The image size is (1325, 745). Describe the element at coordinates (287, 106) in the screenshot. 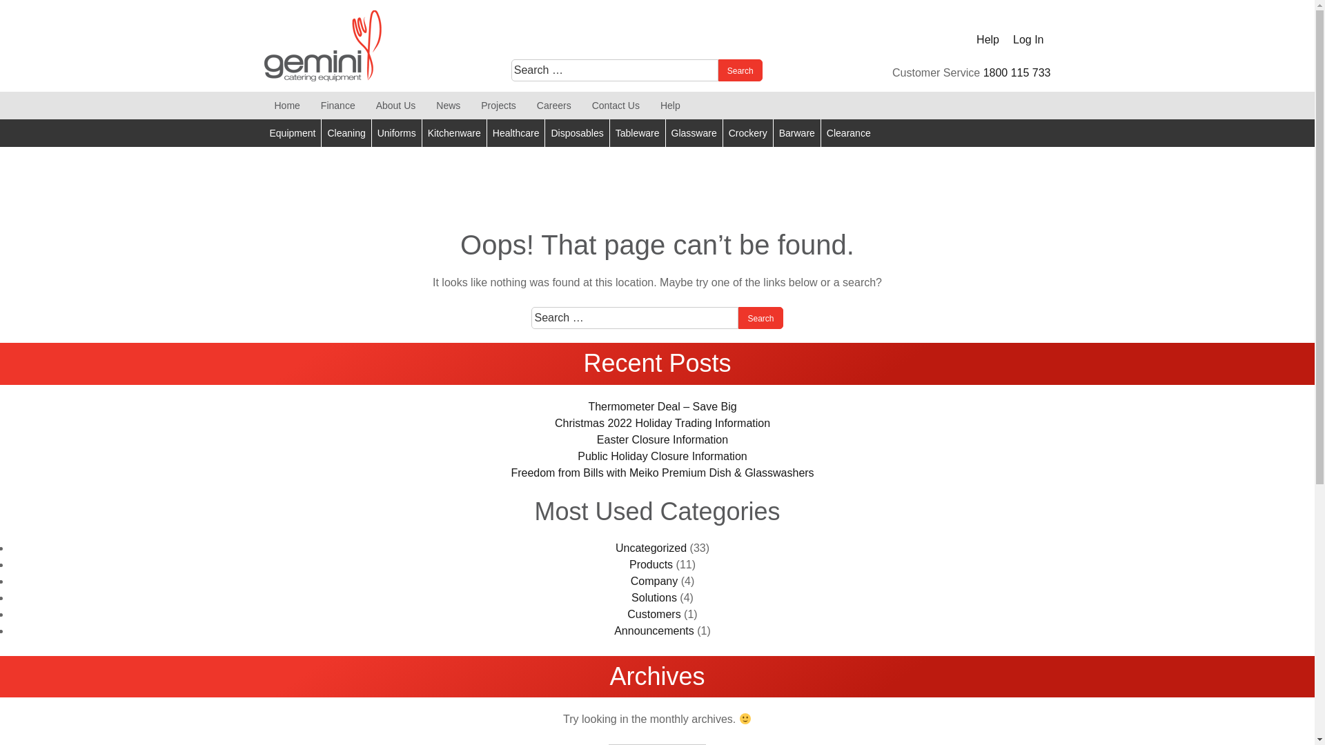

I see `Home` at that location.